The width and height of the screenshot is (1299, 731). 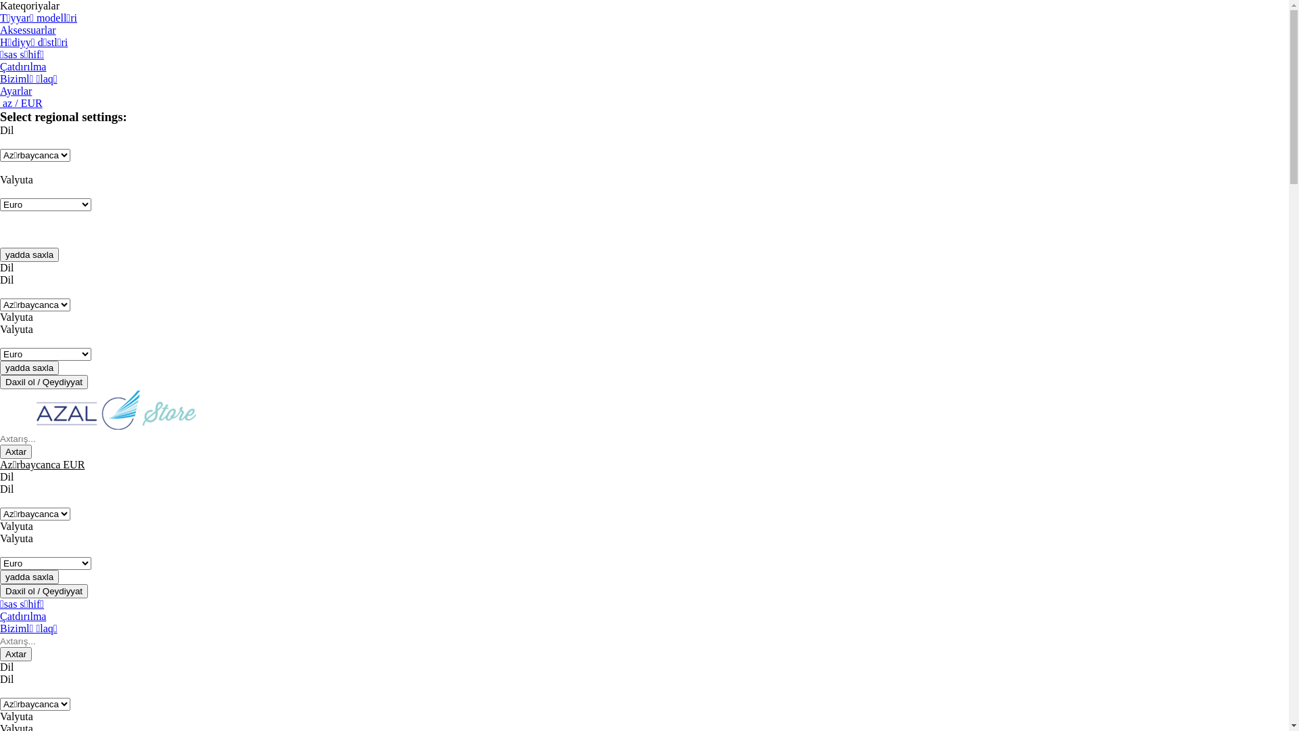 I want to click on az / EUR, so click(x=22, y=103).